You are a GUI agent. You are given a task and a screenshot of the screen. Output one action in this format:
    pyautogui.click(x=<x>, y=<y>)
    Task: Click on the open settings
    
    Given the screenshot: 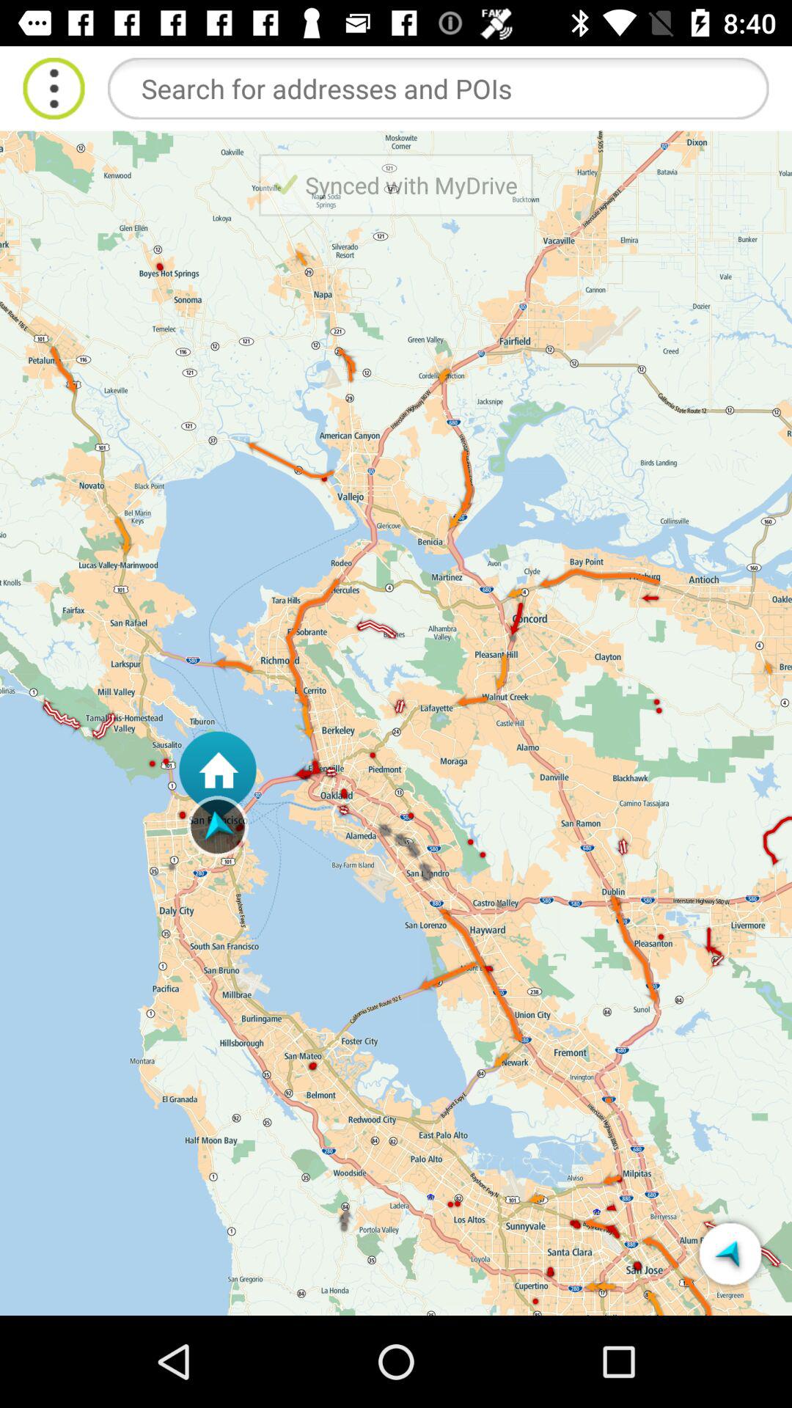 What is the action you would take?
    pyautogui.click(x=54, y=88)
    